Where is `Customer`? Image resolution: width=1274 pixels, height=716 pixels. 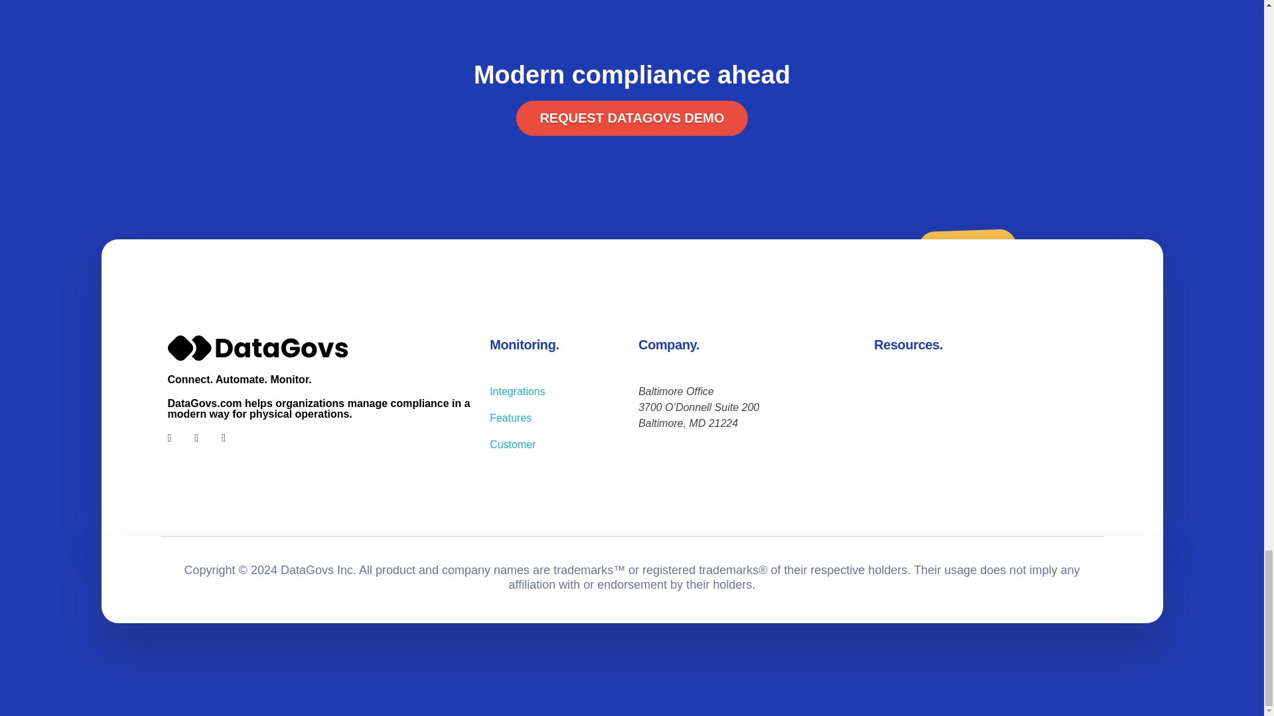
Customer is located at coordinates (512, 444).